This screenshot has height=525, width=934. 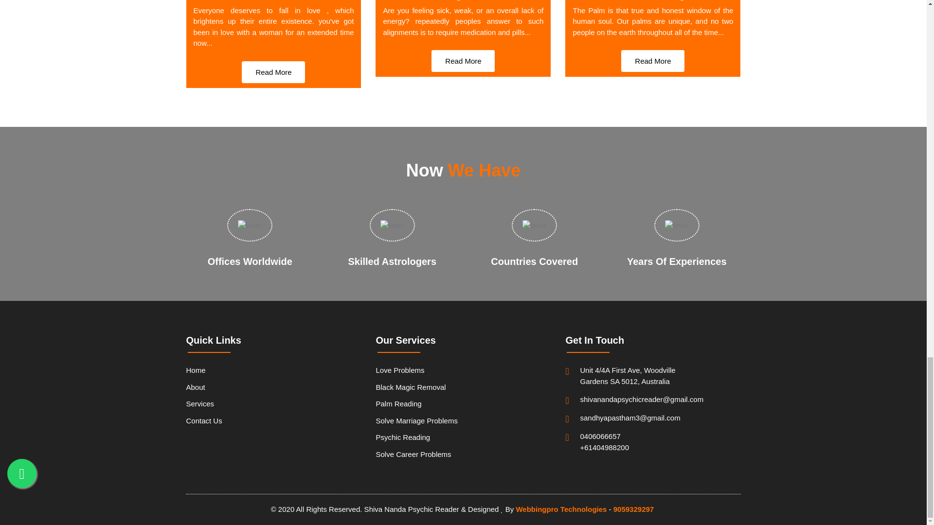 What do you see at coordinates (463, 60) in the screenshot?
I see `Read More` at bounding box center [463, 60].